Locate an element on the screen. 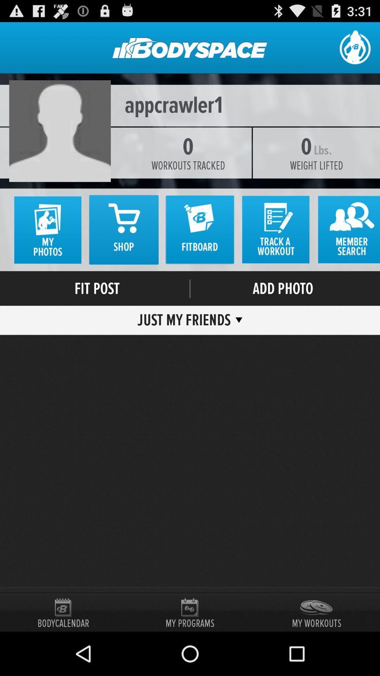  turn off the icon next to 0 item is located at coordinates (323, 150).